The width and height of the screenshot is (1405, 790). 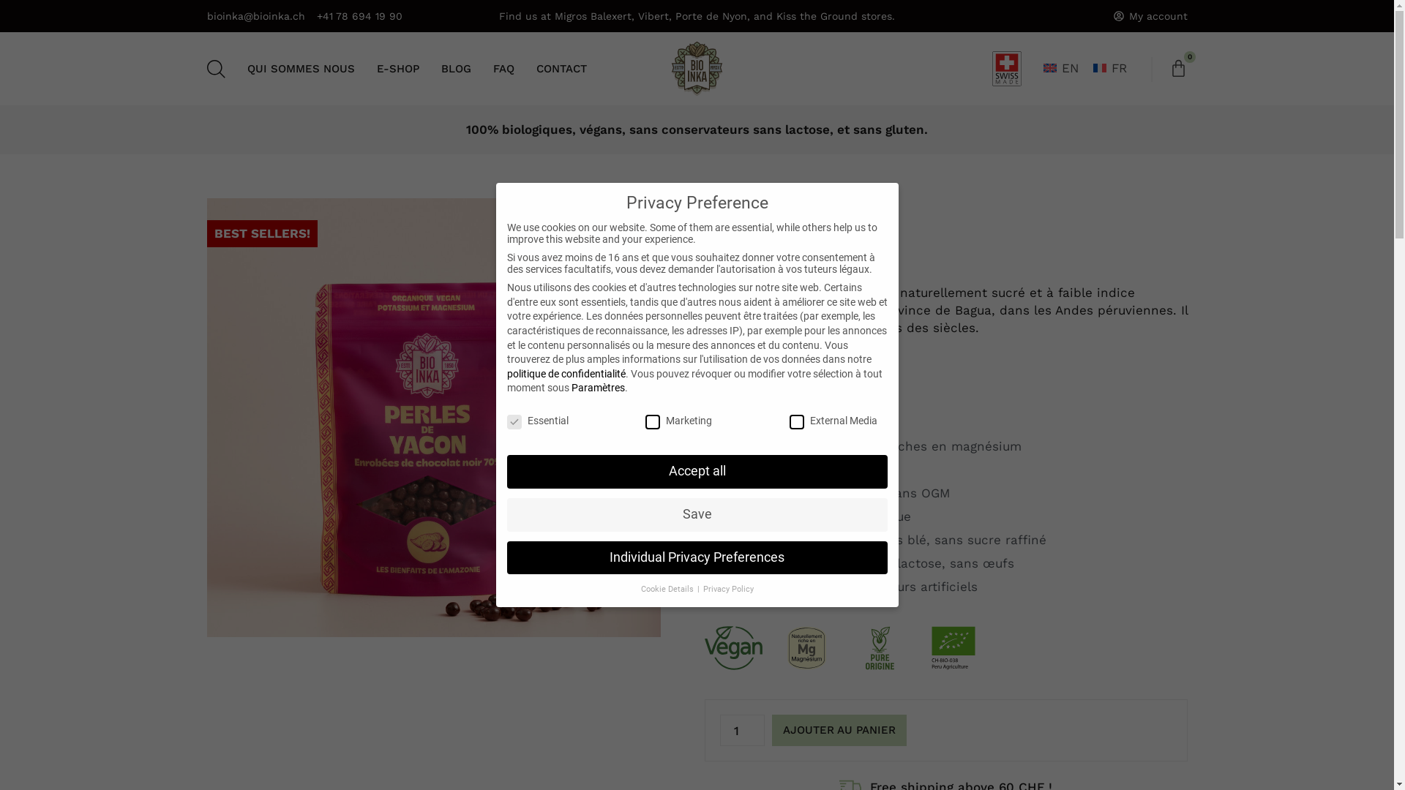 What do you see at coordinates (359, 16) in the screenshot?
I see `+41 78 694 19 90` at bounding box center [359, 16].